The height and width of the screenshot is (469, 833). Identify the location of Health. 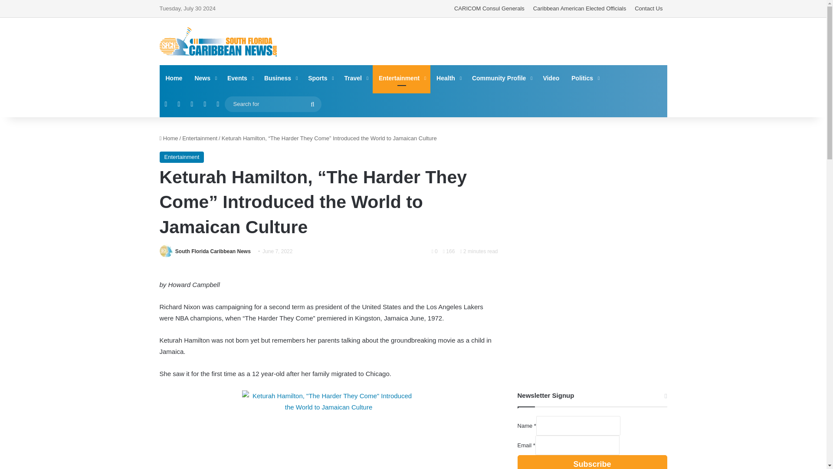
(448, 78).